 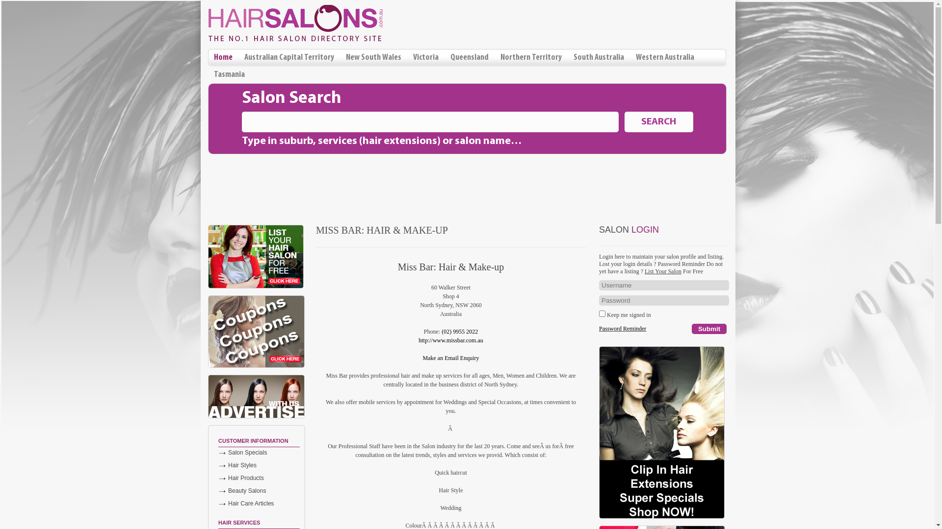 What do you see at coordinates (658, 122) in the screenshot?
I see `SEARCH` at bounding box center [658, 122].